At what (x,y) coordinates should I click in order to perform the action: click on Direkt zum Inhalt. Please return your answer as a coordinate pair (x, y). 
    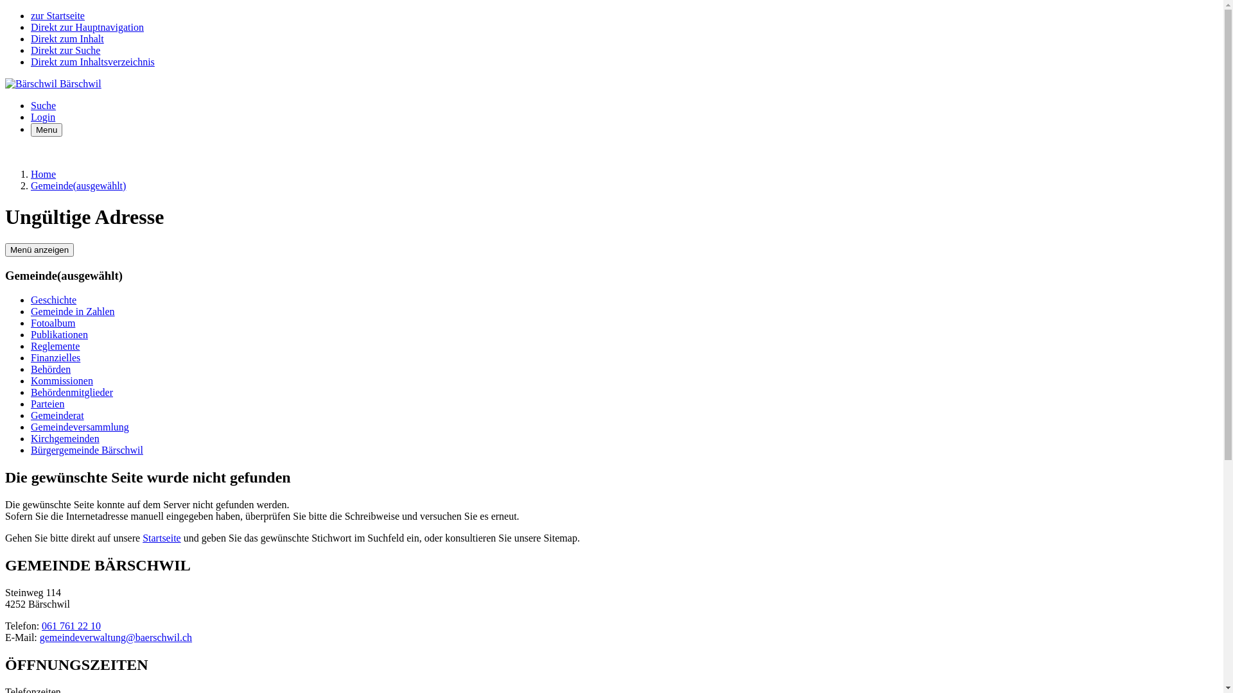
    Looking at the image, I should click on (67, 38).